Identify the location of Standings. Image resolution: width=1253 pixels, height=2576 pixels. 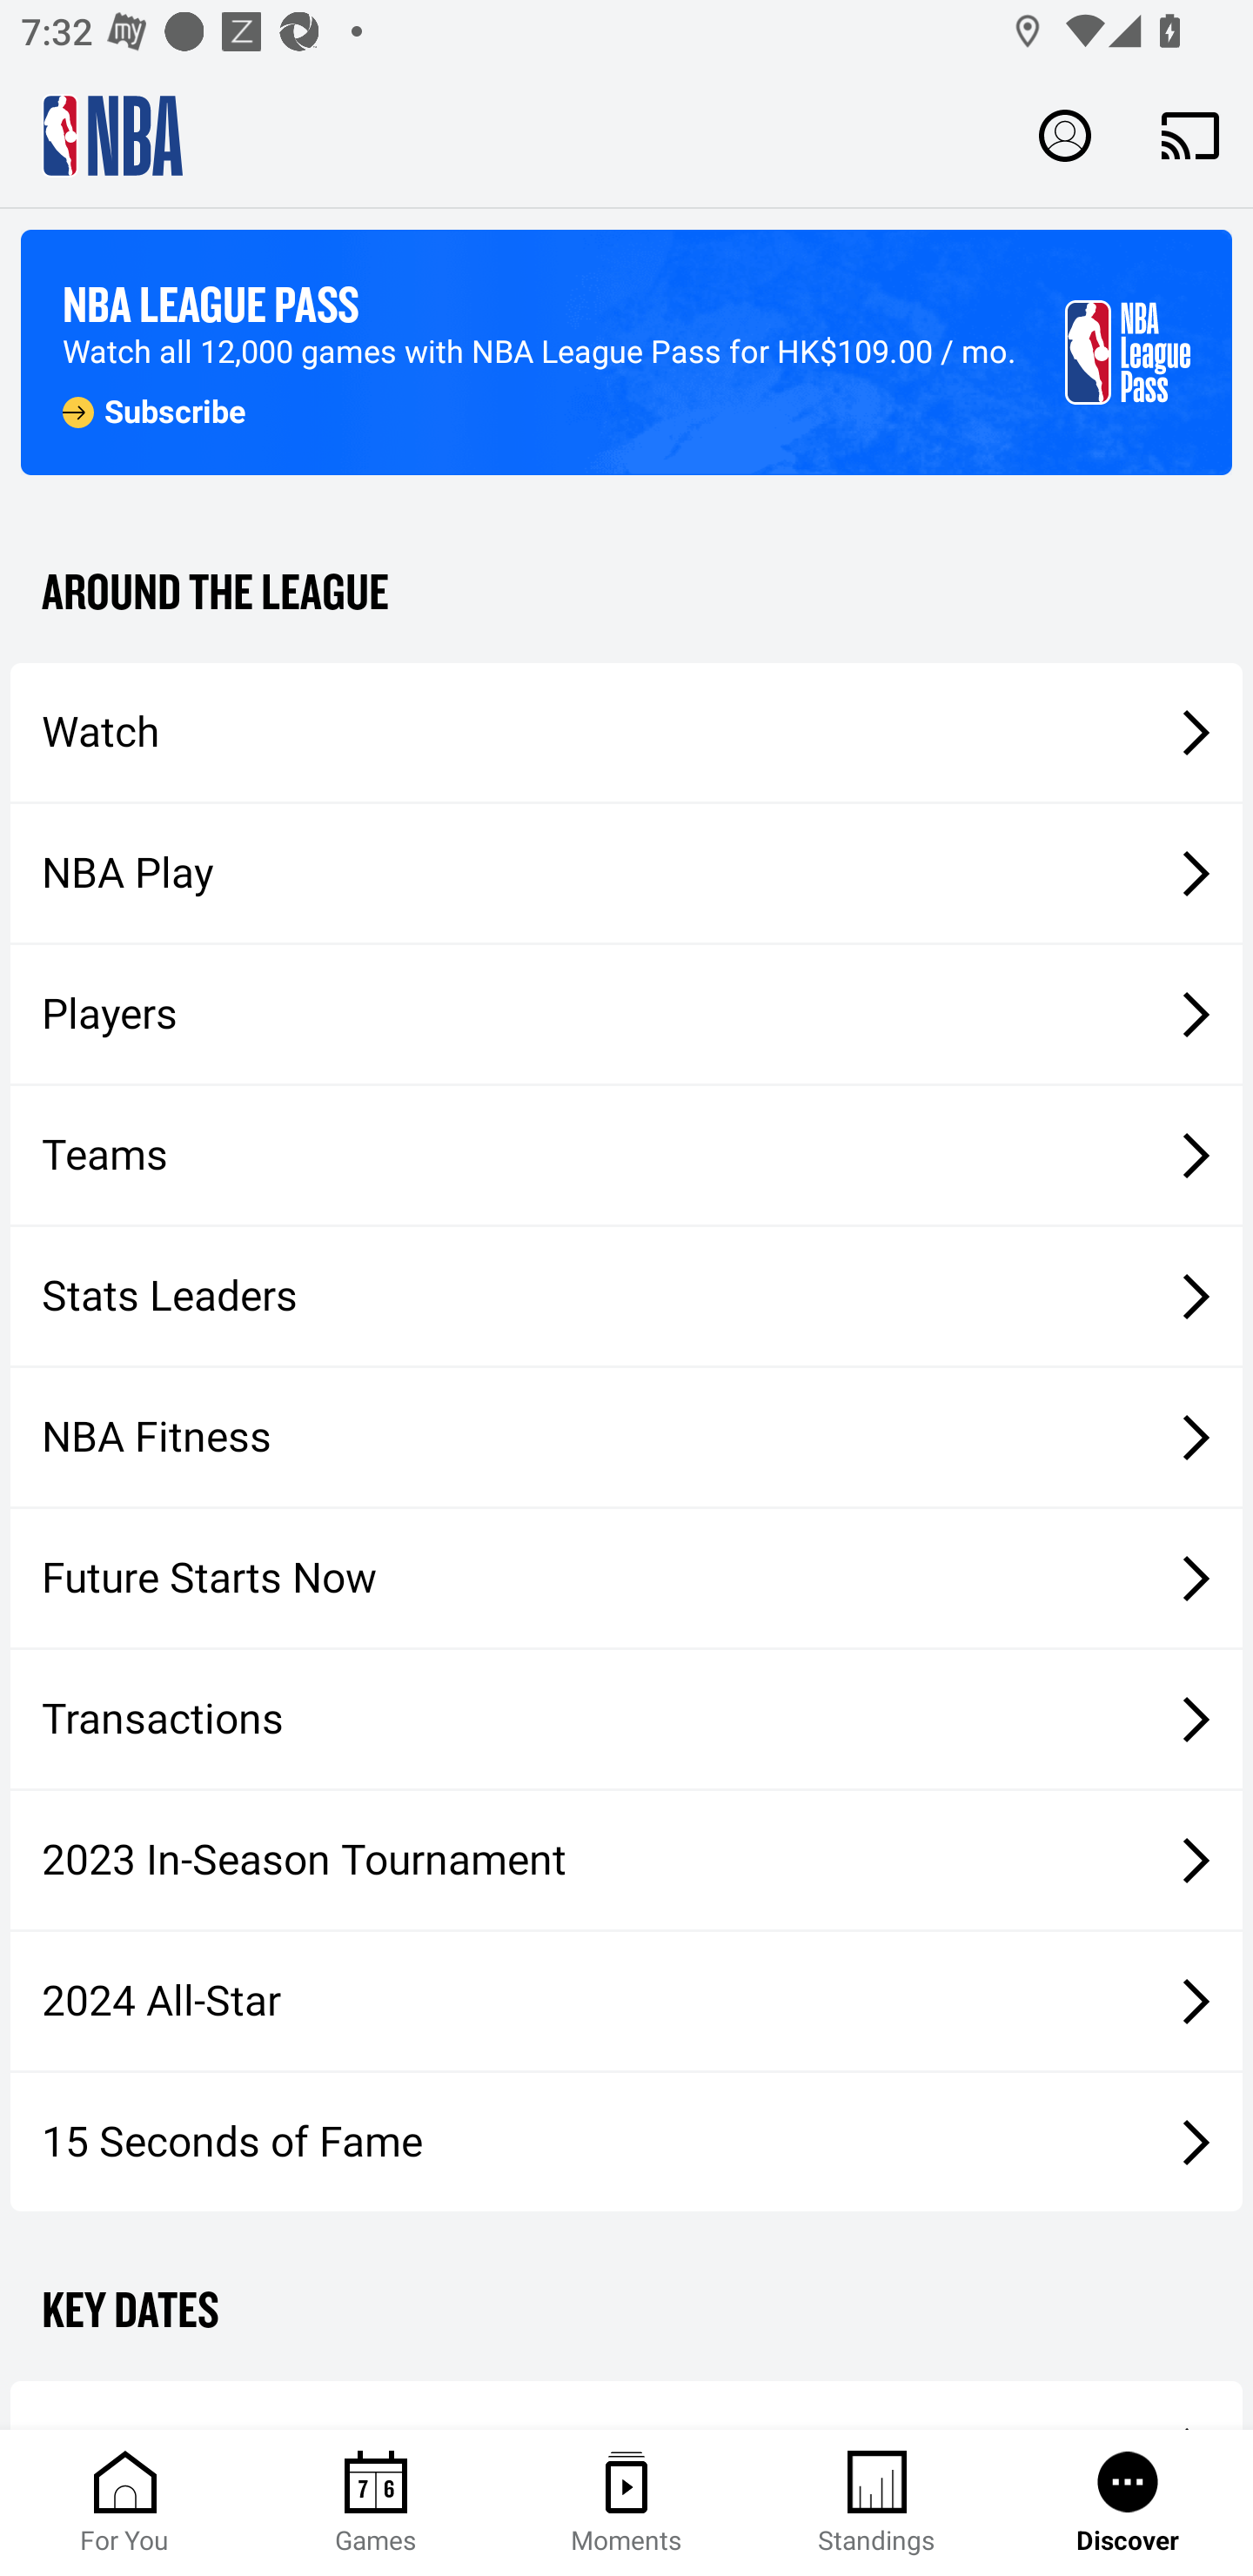
(877, 2503).